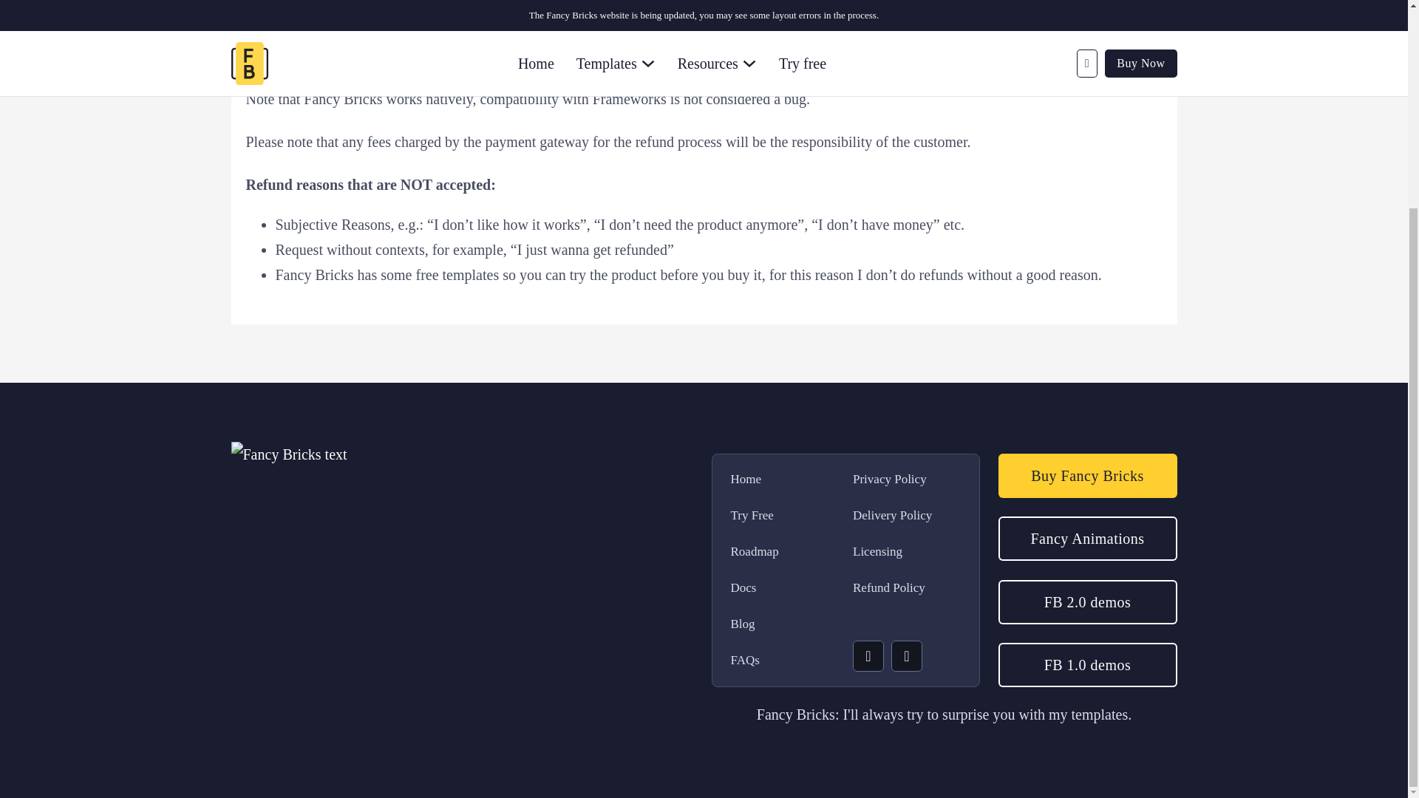  Describe the element at coordinates (892, 588) in the screenshot. I see `Refund Policy` at that location.